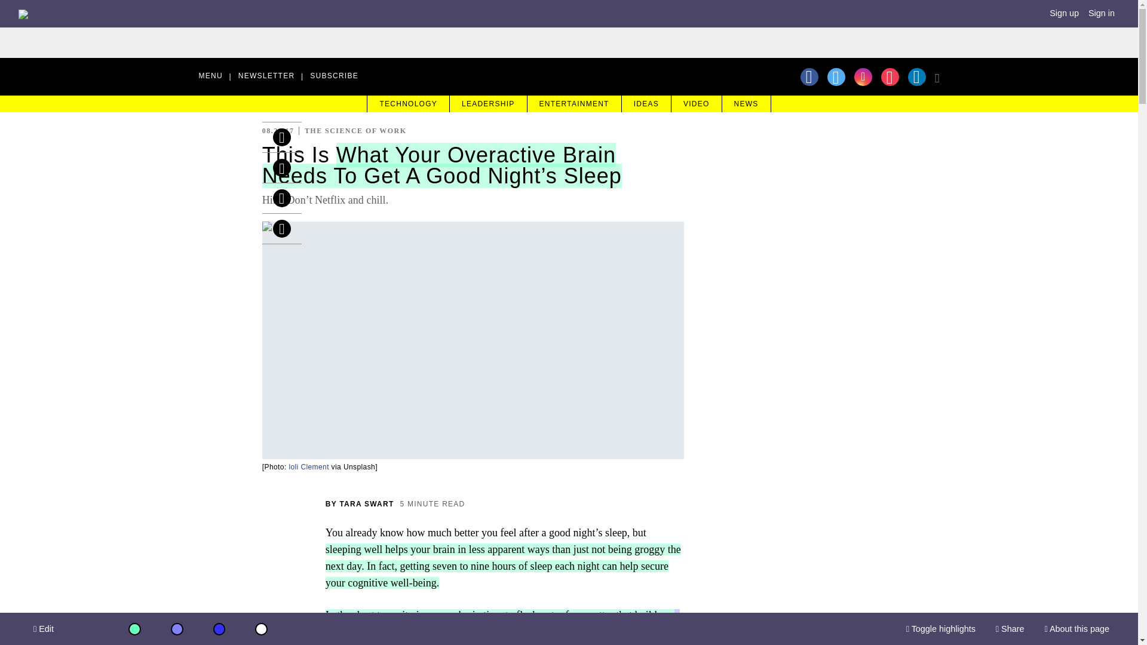 This screenshot has height=645, width=1147. What do you see at coordinates (43, 629) in the screenshot?
I see `Edit` at bounding box center [43, 629].